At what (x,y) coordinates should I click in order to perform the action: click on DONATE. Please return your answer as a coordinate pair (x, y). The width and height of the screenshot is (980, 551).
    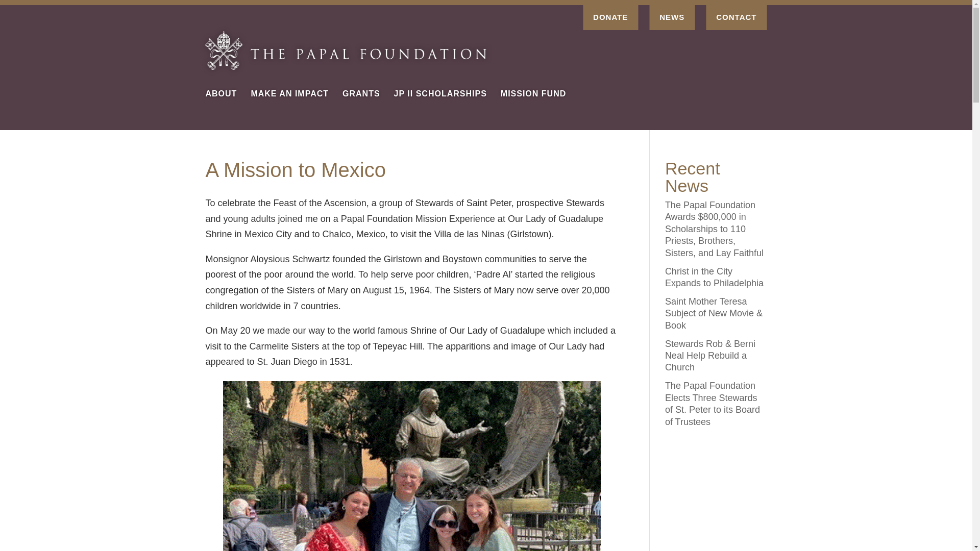
    Looking at the image, I should click on (610, 17).